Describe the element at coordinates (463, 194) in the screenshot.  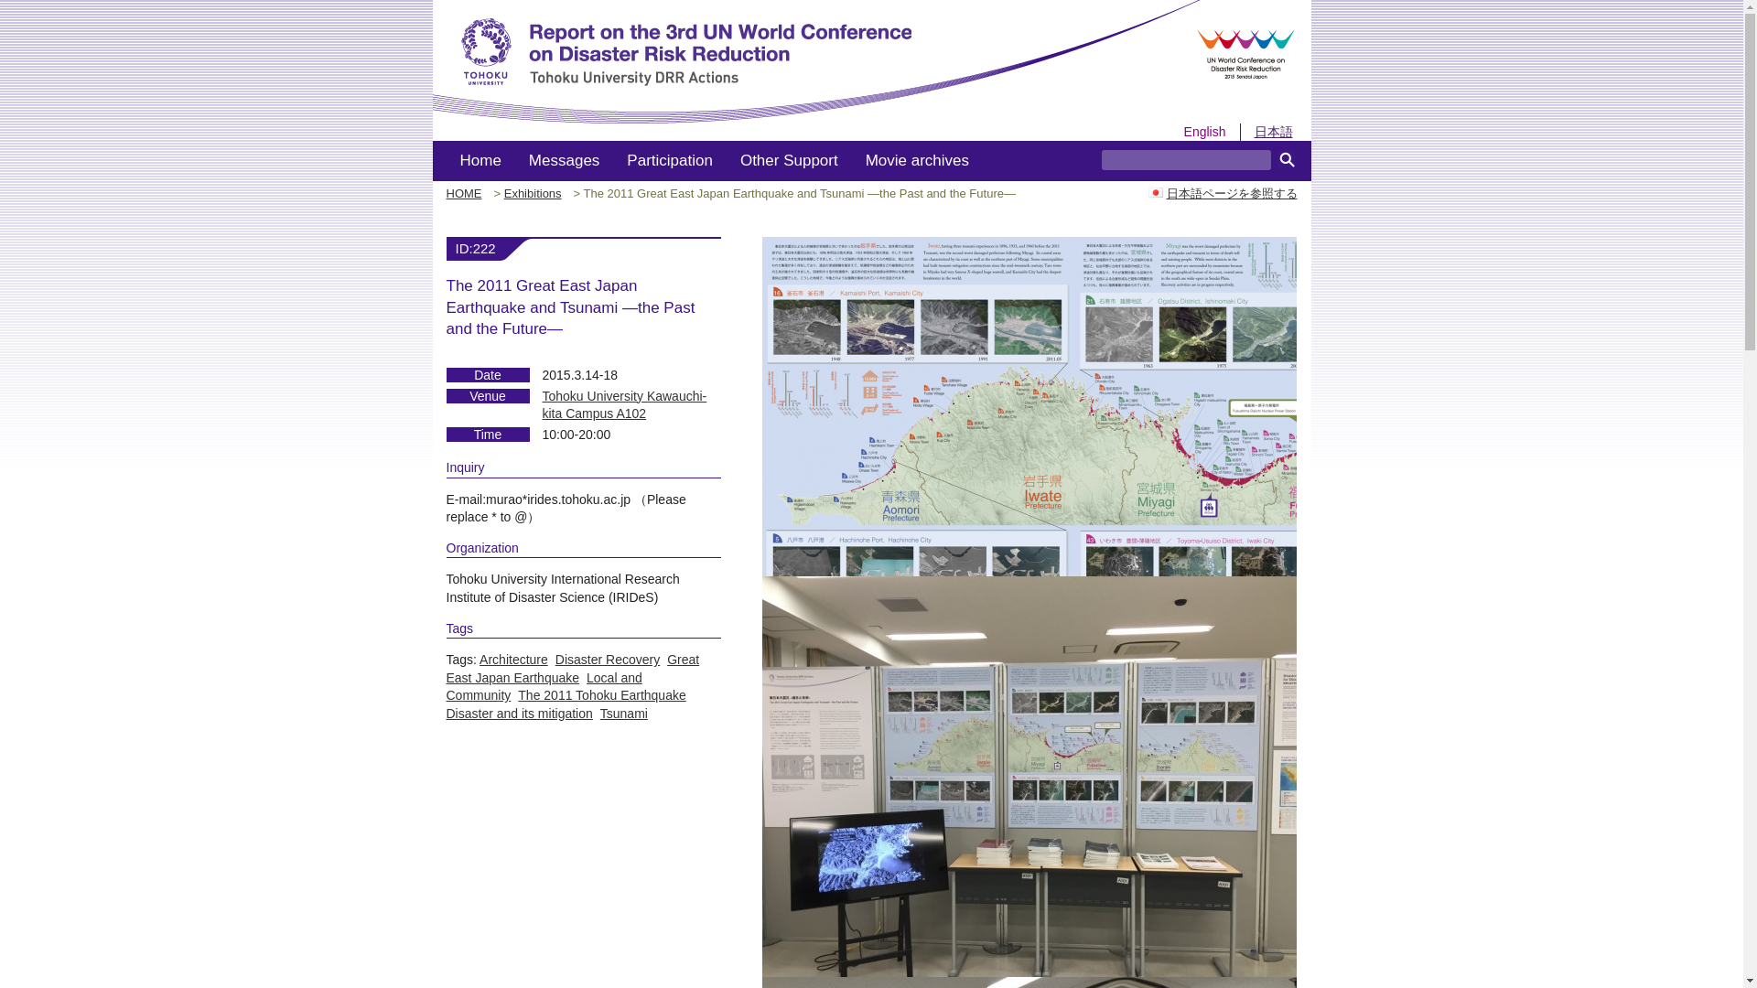
I see `HOME` at that location.